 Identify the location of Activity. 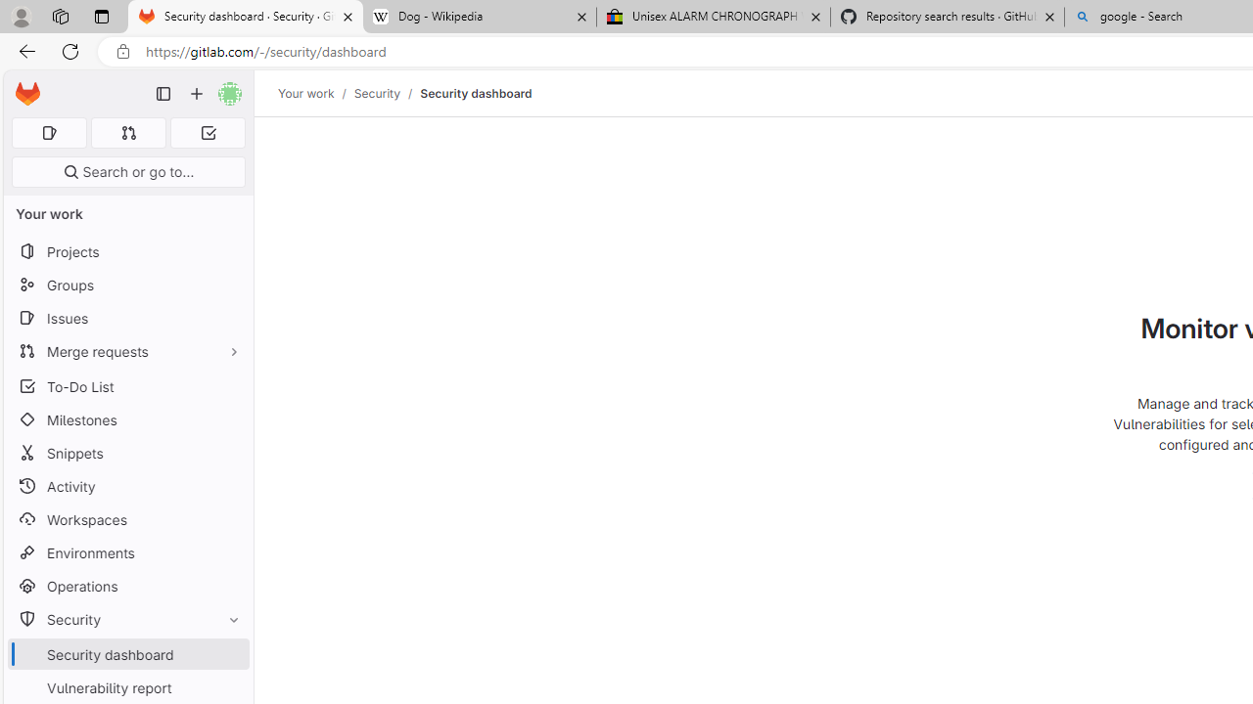
(127, 486).